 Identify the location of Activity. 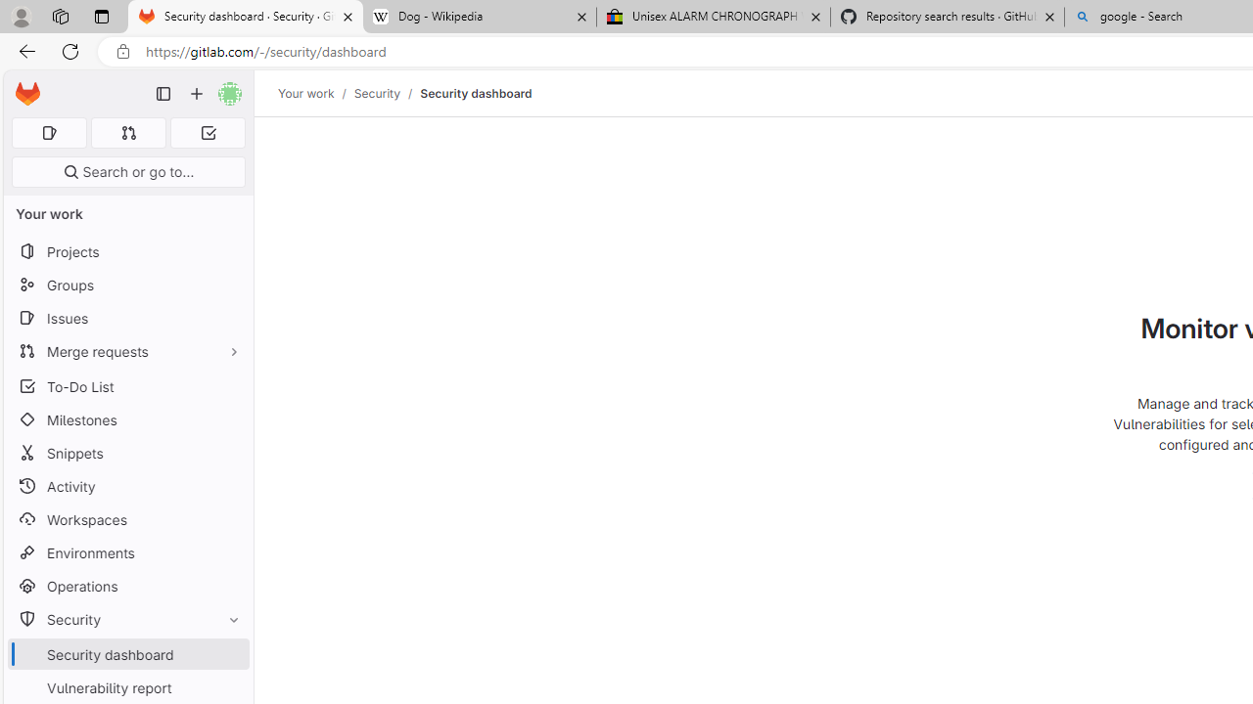
(127, 486).